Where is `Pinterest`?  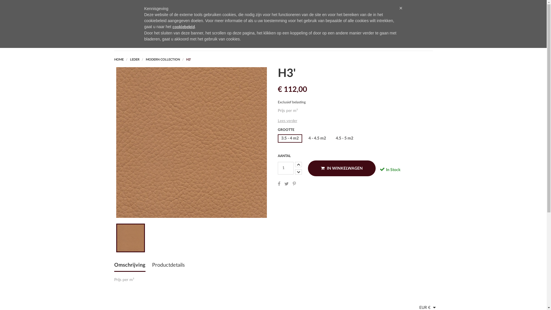
Pinterest is located at coordinates (294, 184).